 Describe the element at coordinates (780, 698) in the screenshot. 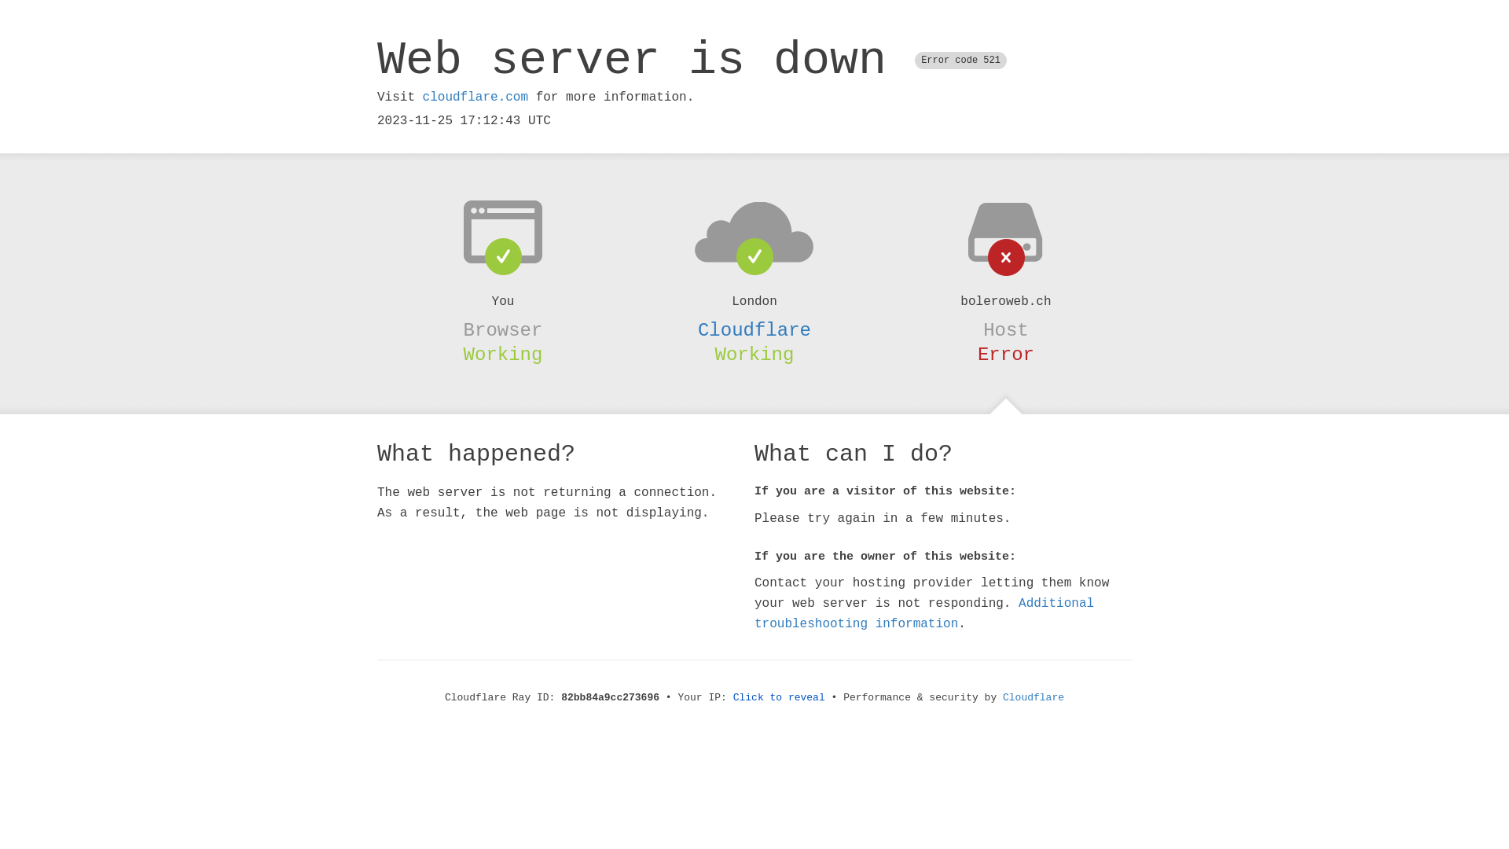

I see `Click to reveal` at that location.